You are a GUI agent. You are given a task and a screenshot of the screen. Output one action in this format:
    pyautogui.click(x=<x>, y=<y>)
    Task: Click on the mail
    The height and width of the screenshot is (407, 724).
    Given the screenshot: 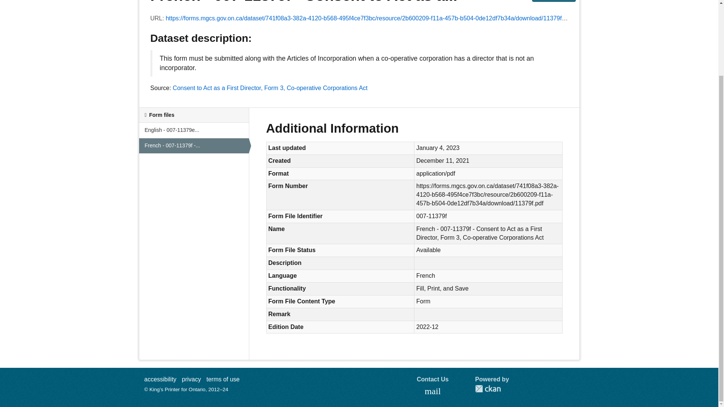 What is the action you would take?
    pyautogui.click(x=433, y=392)
    